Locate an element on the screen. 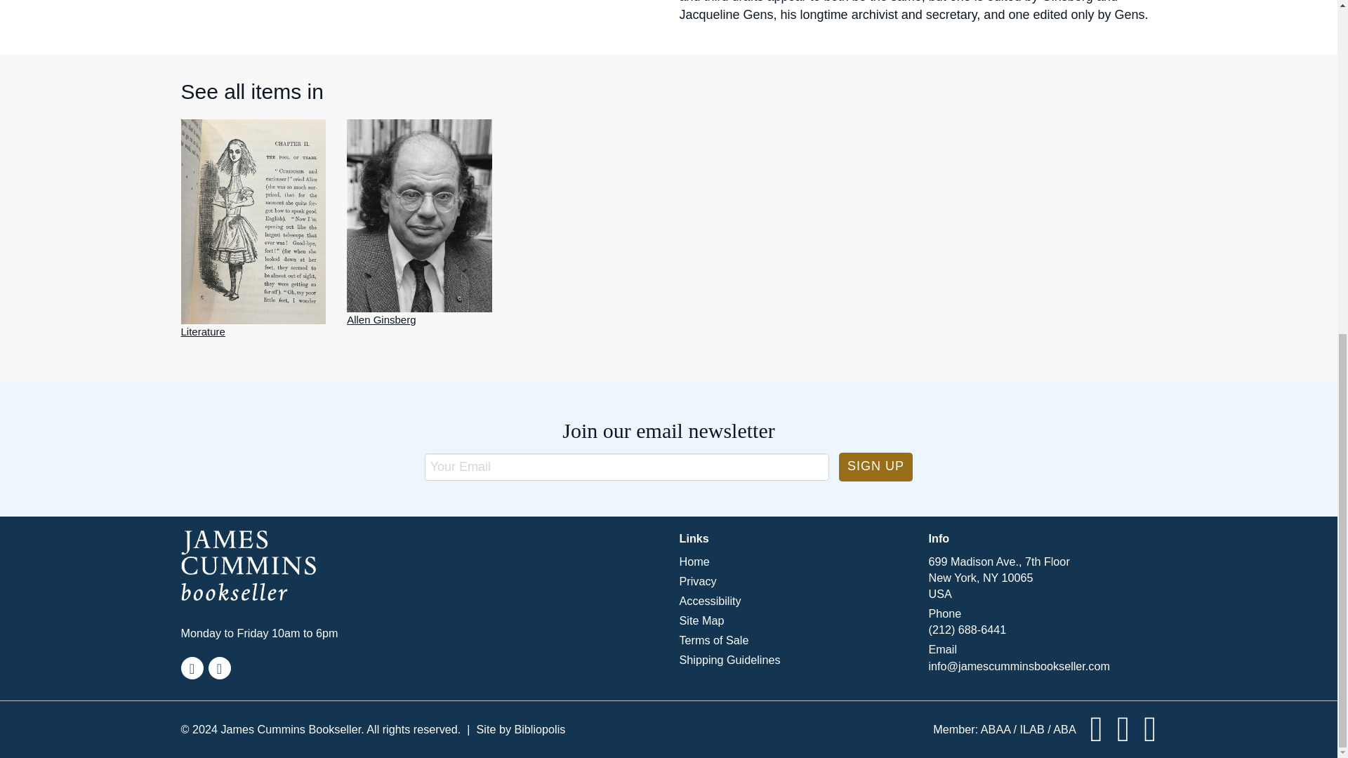 This screenshot has width=1348, height=758. James Cummins Bookseller is located at coordinates (295, 566).